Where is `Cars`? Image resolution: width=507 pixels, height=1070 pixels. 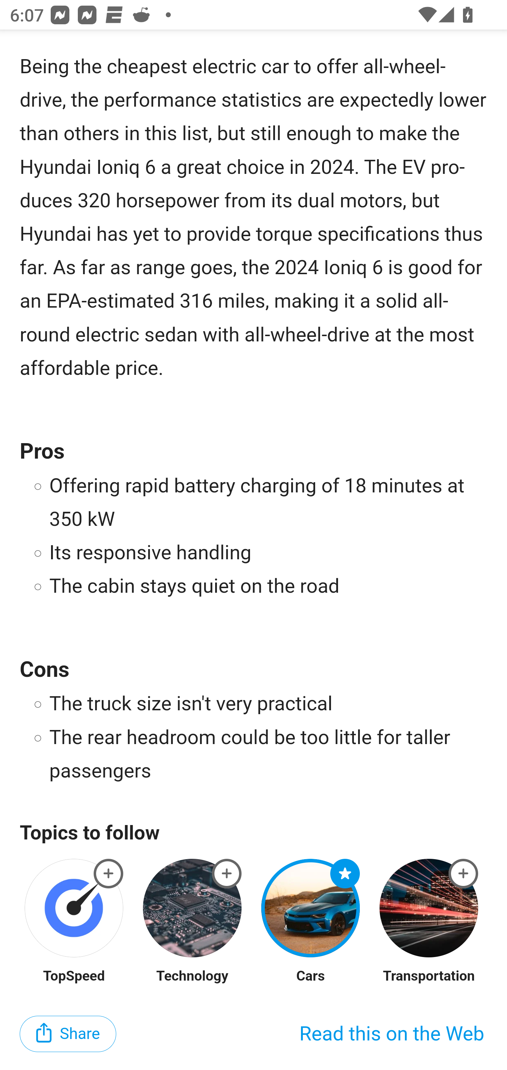 Cars is located at coordinates (311, 977).